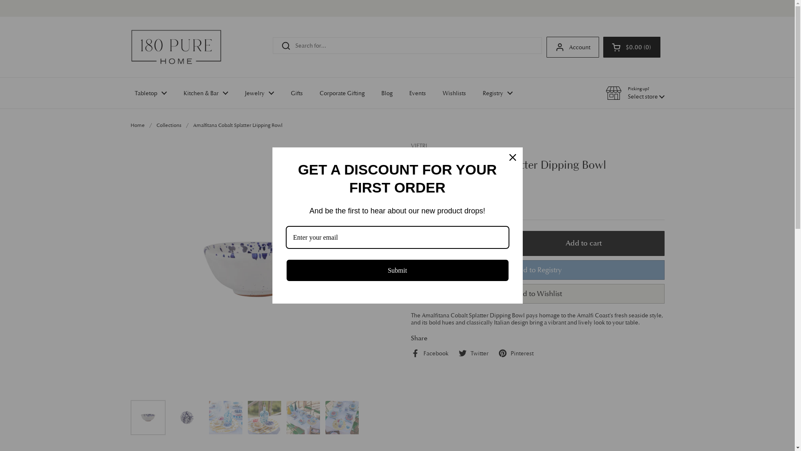  I want to click on Account, so click(573, 47).